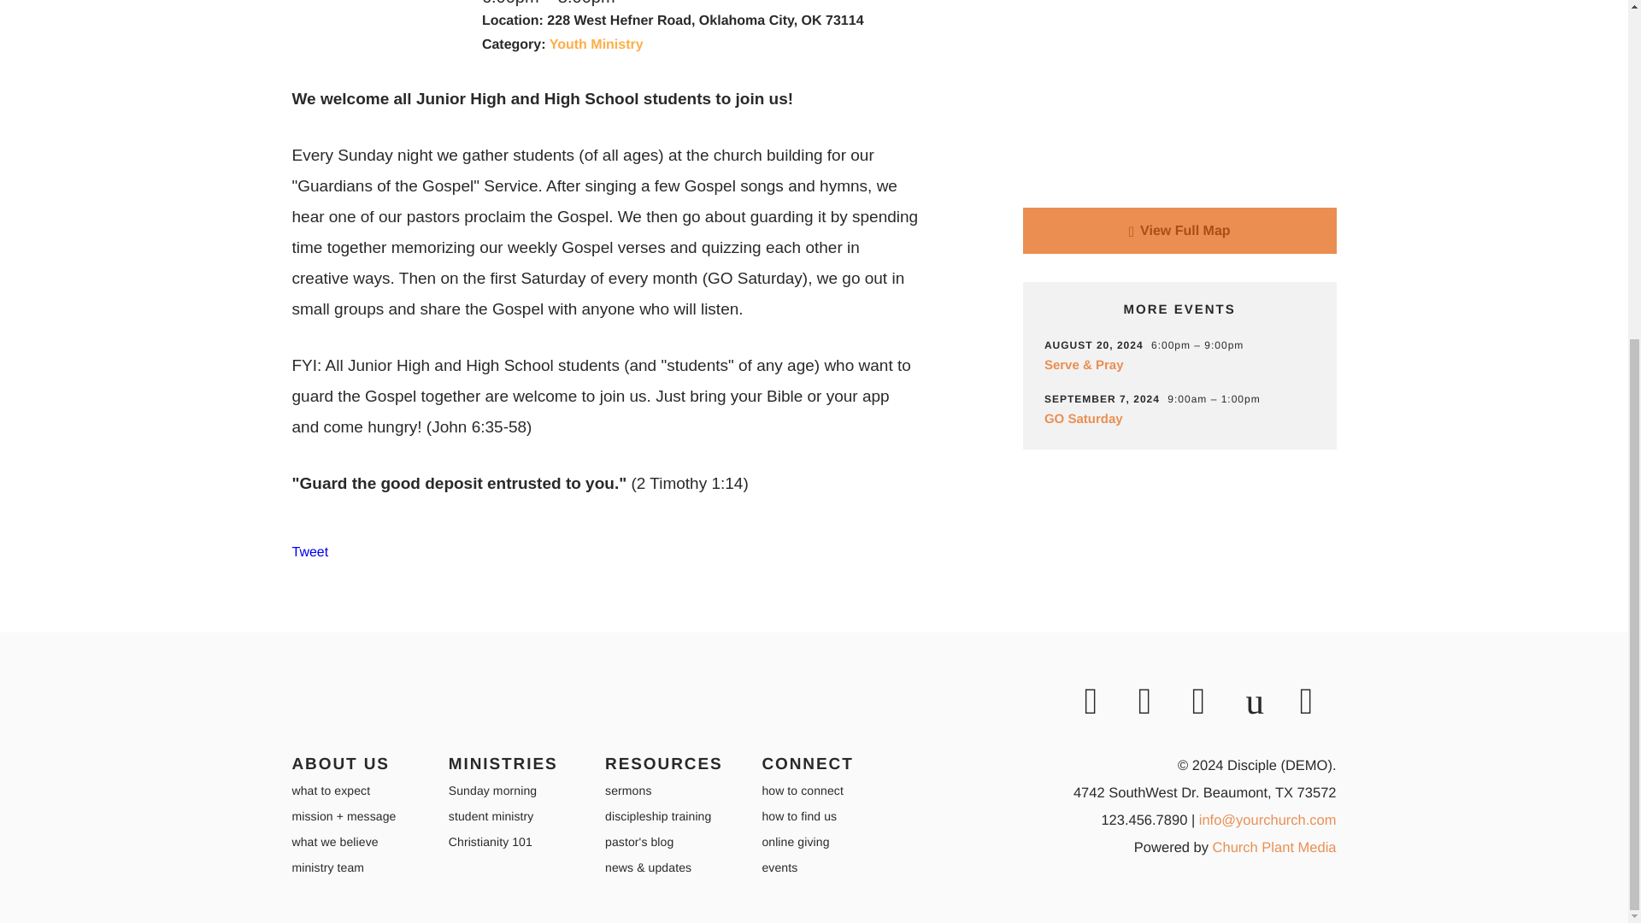  Describe the element at coordinates (1102, 703) in the screenshot. I see `instagram` at that location.